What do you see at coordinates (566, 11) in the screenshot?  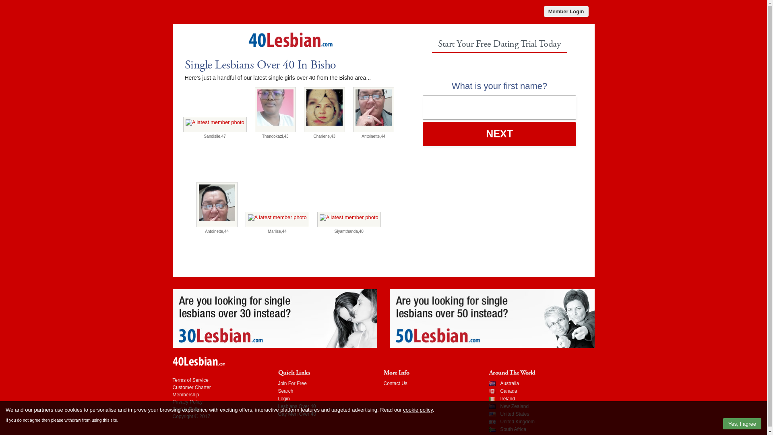 I see `Member Login` at bounding box center [566, 11].